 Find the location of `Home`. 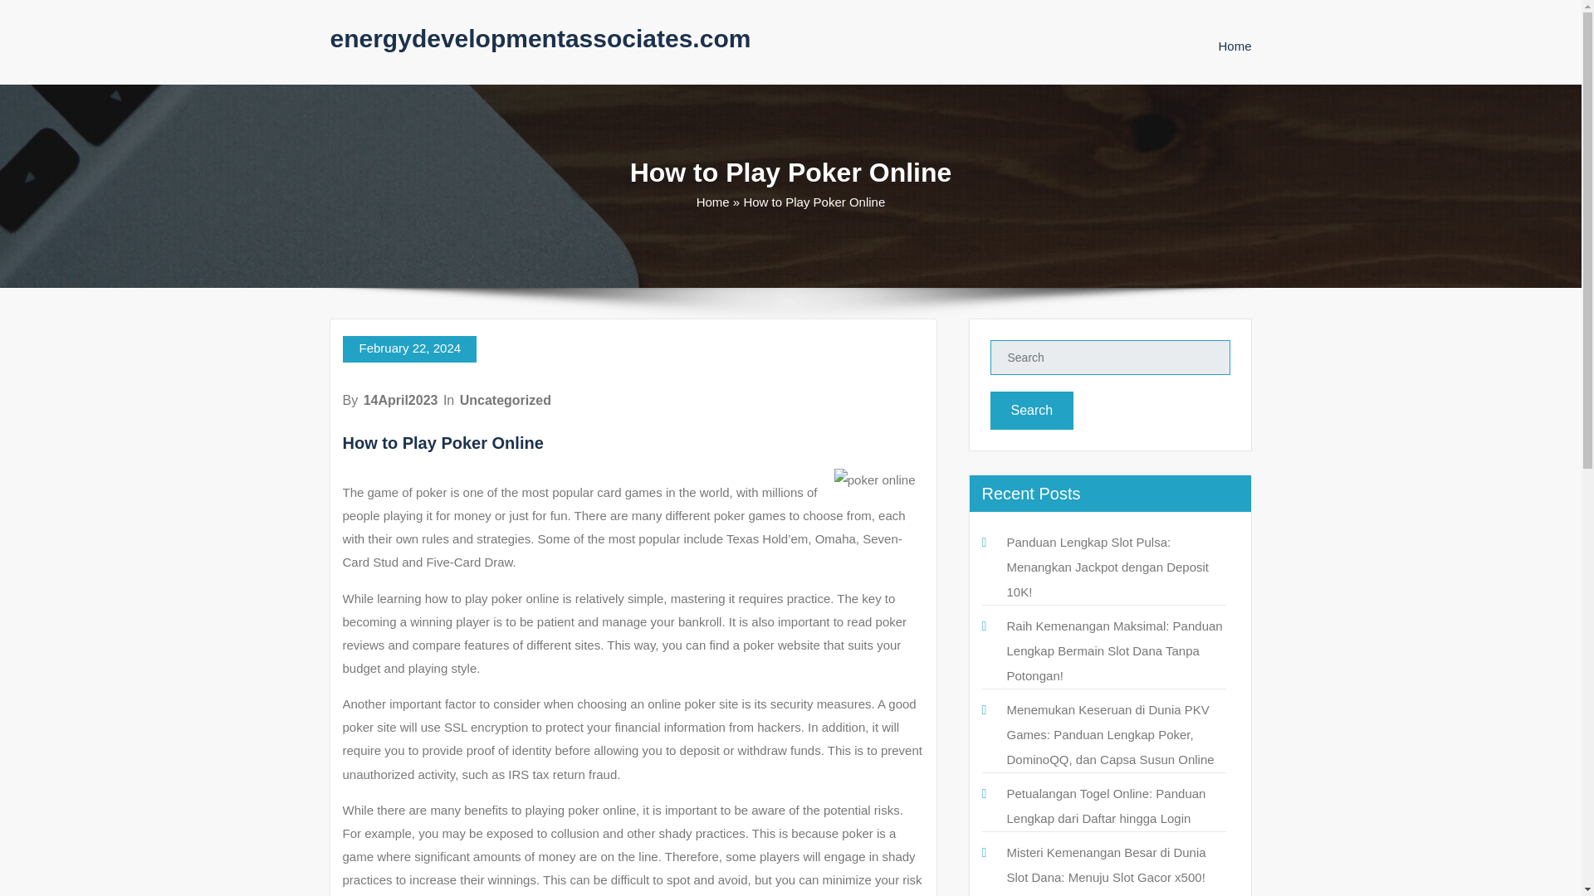

Home is located at coordinates (1234, 46).